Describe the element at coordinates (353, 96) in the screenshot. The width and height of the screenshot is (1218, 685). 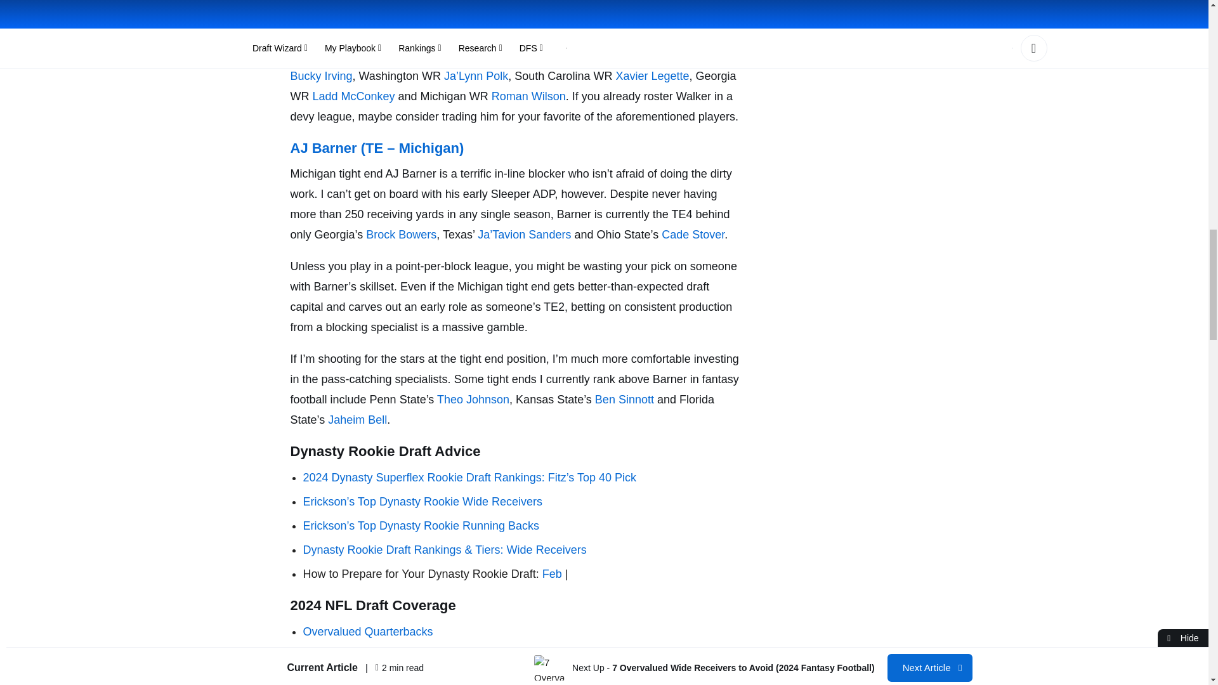
I see `Ladd McConkey` at that location.